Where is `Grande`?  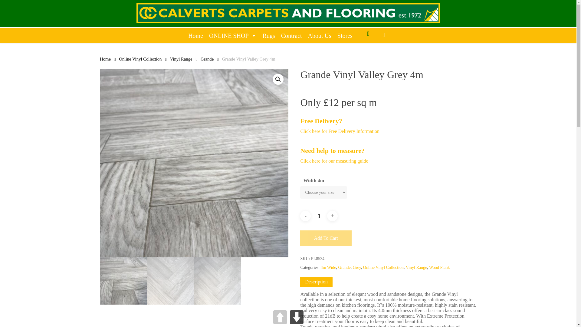
Grande is located at coordinates (344, 267).